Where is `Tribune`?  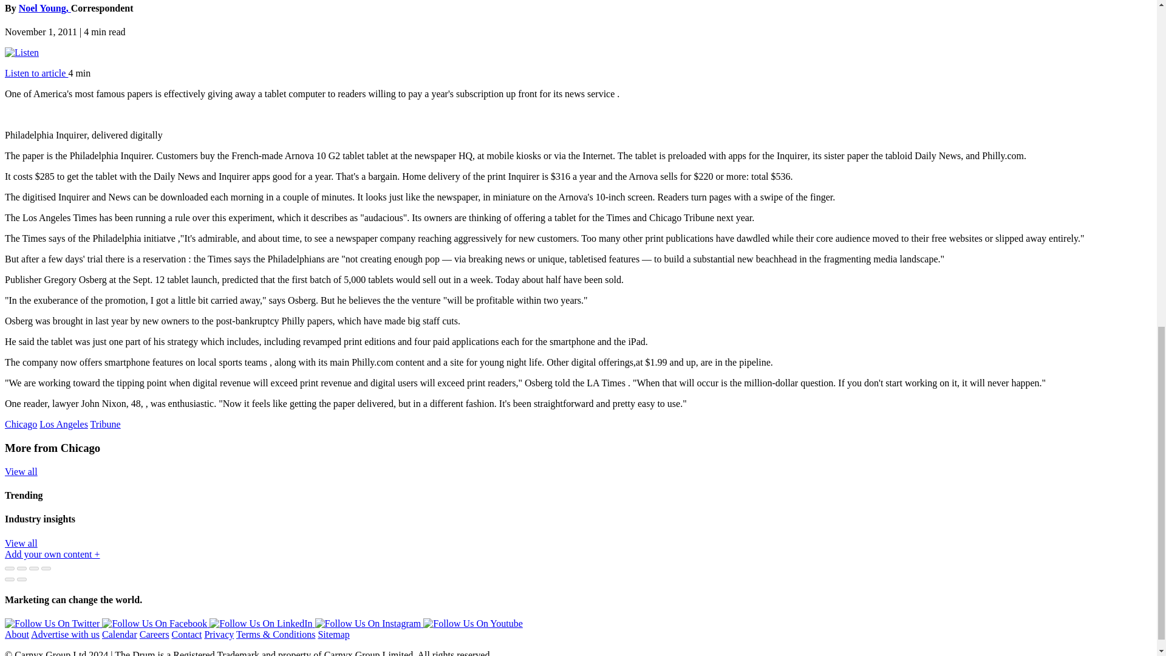
Tribune is located at coordinates (106, 424).